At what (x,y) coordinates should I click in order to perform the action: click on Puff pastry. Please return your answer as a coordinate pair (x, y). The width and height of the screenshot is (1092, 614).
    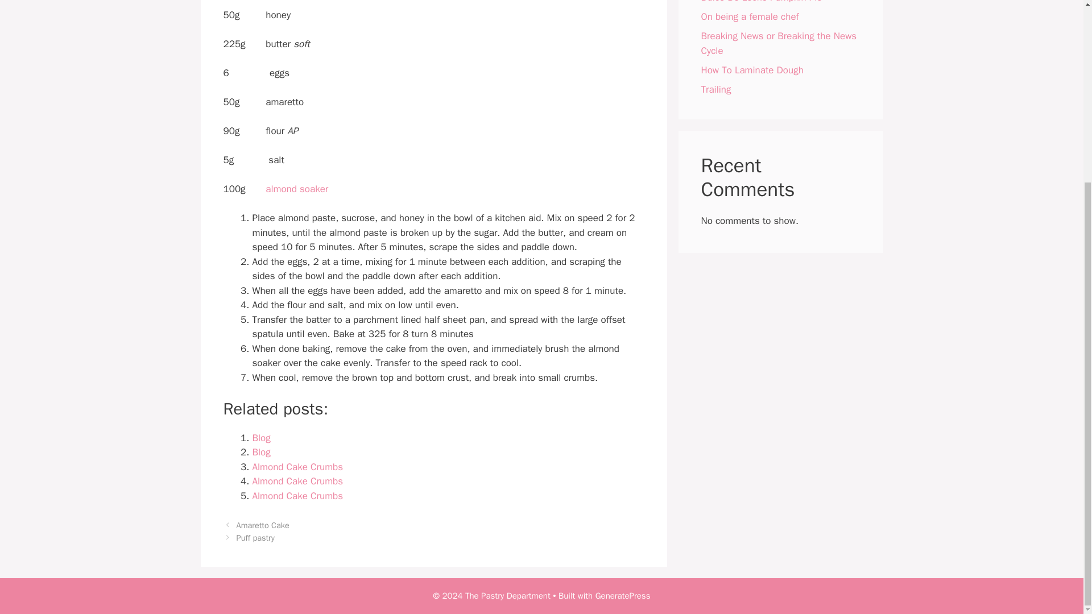
    Looking at the image, I should click on (256, 538).